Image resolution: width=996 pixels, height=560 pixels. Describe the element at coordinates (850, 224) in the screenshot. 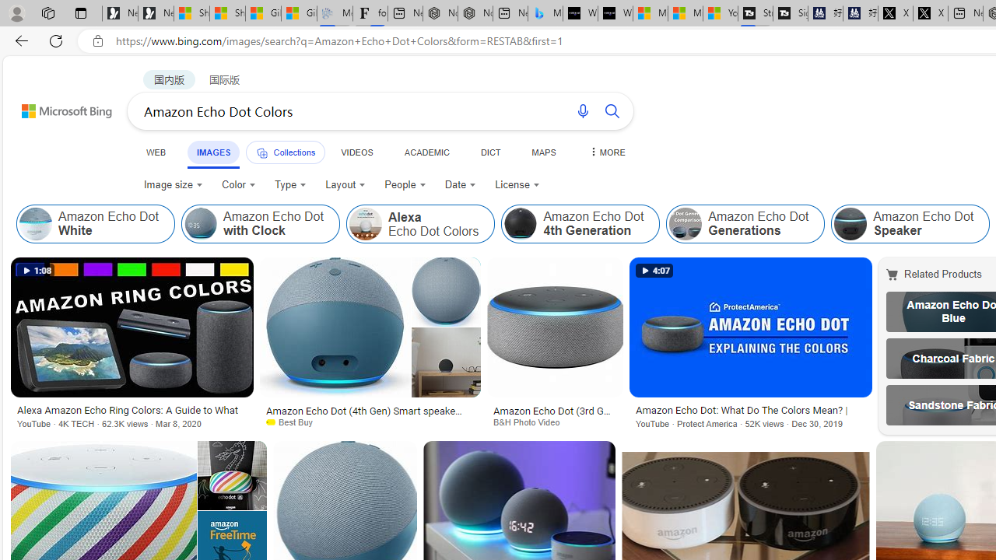

I see `Amazon Echo Dot Speaker` at that location.